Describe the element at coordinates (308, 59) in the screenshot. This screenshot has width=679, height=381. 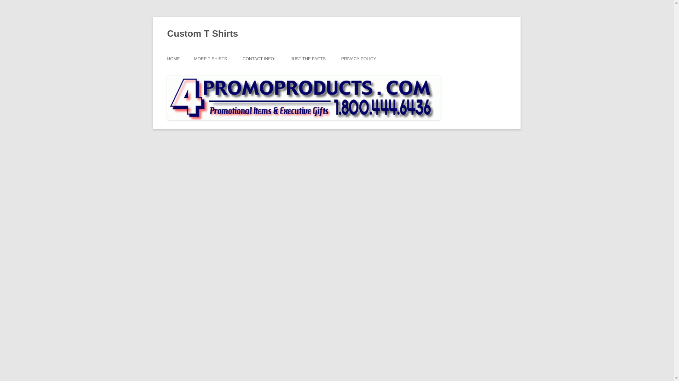
I see `JUST THE FACTS` at that location.